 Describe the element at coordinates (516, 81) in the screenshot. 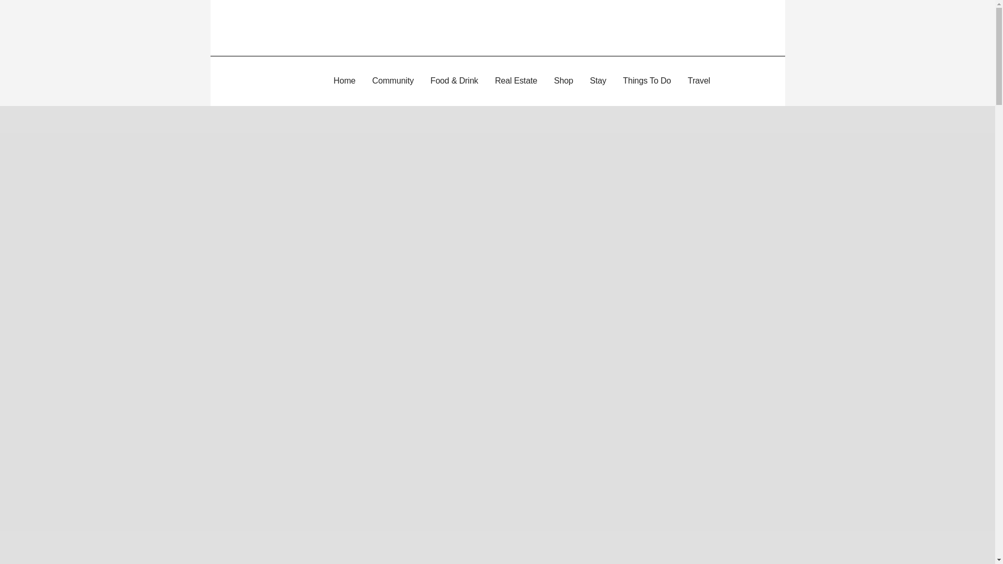

I see `Real Estate` at that location.